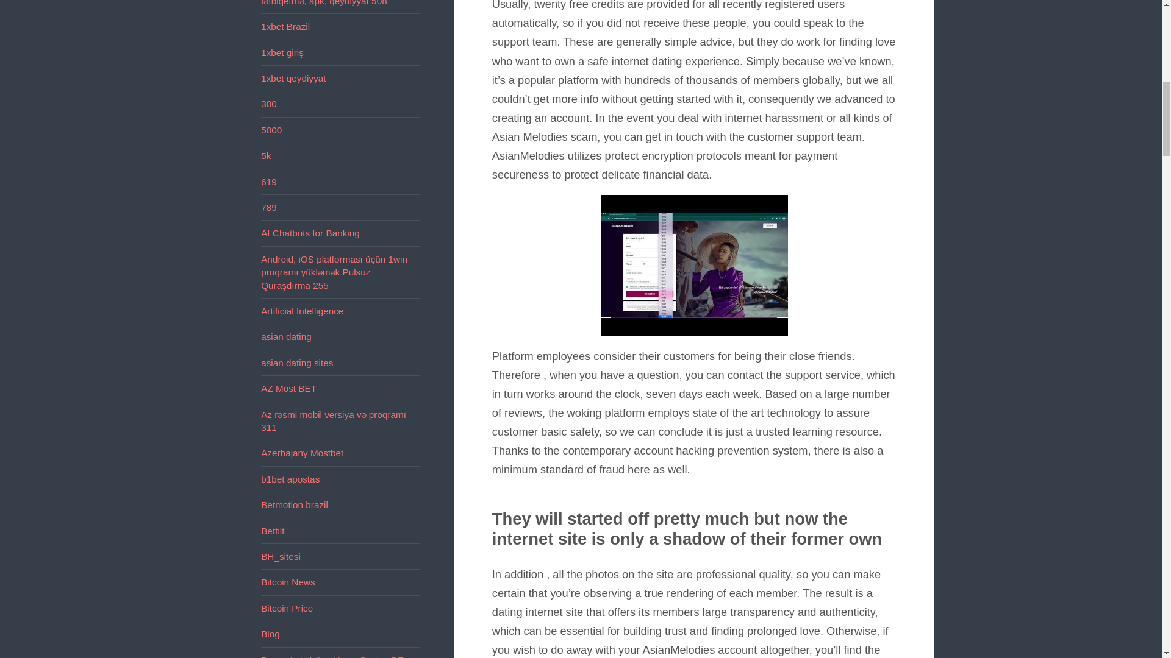 Image resolution: width=1171 pixels, height=658 pixels. What do you see at coordinates (268, 182) in the screenshot?
I see `619` at bounding box center [268, 182].